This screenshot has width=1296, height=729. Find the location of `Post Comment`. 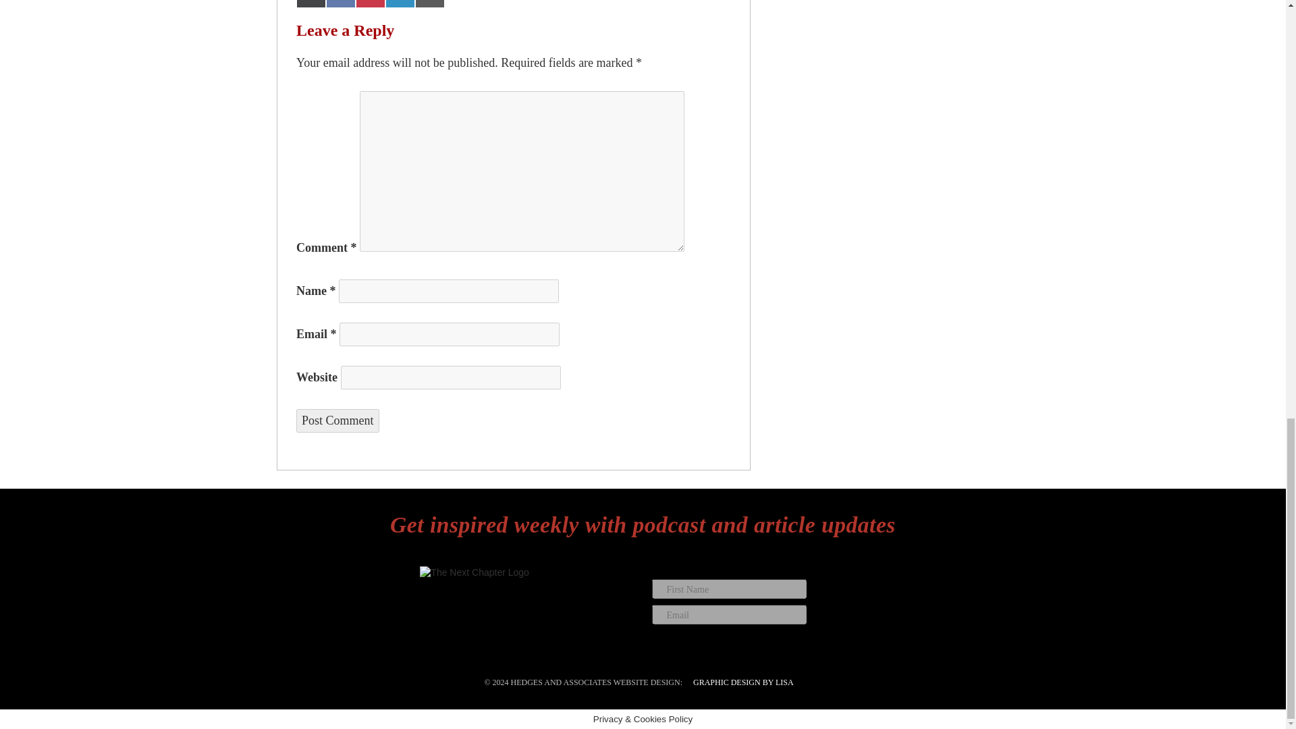

Post Comment is located at coordinates (337, 421).